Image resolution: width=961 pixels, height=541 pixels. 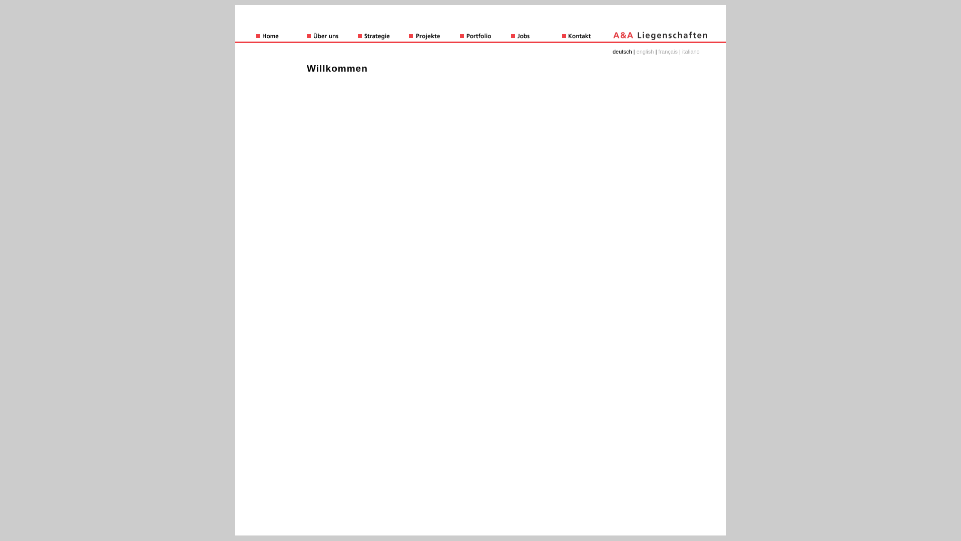 I want to click on Home, so click(x=281, y=37).